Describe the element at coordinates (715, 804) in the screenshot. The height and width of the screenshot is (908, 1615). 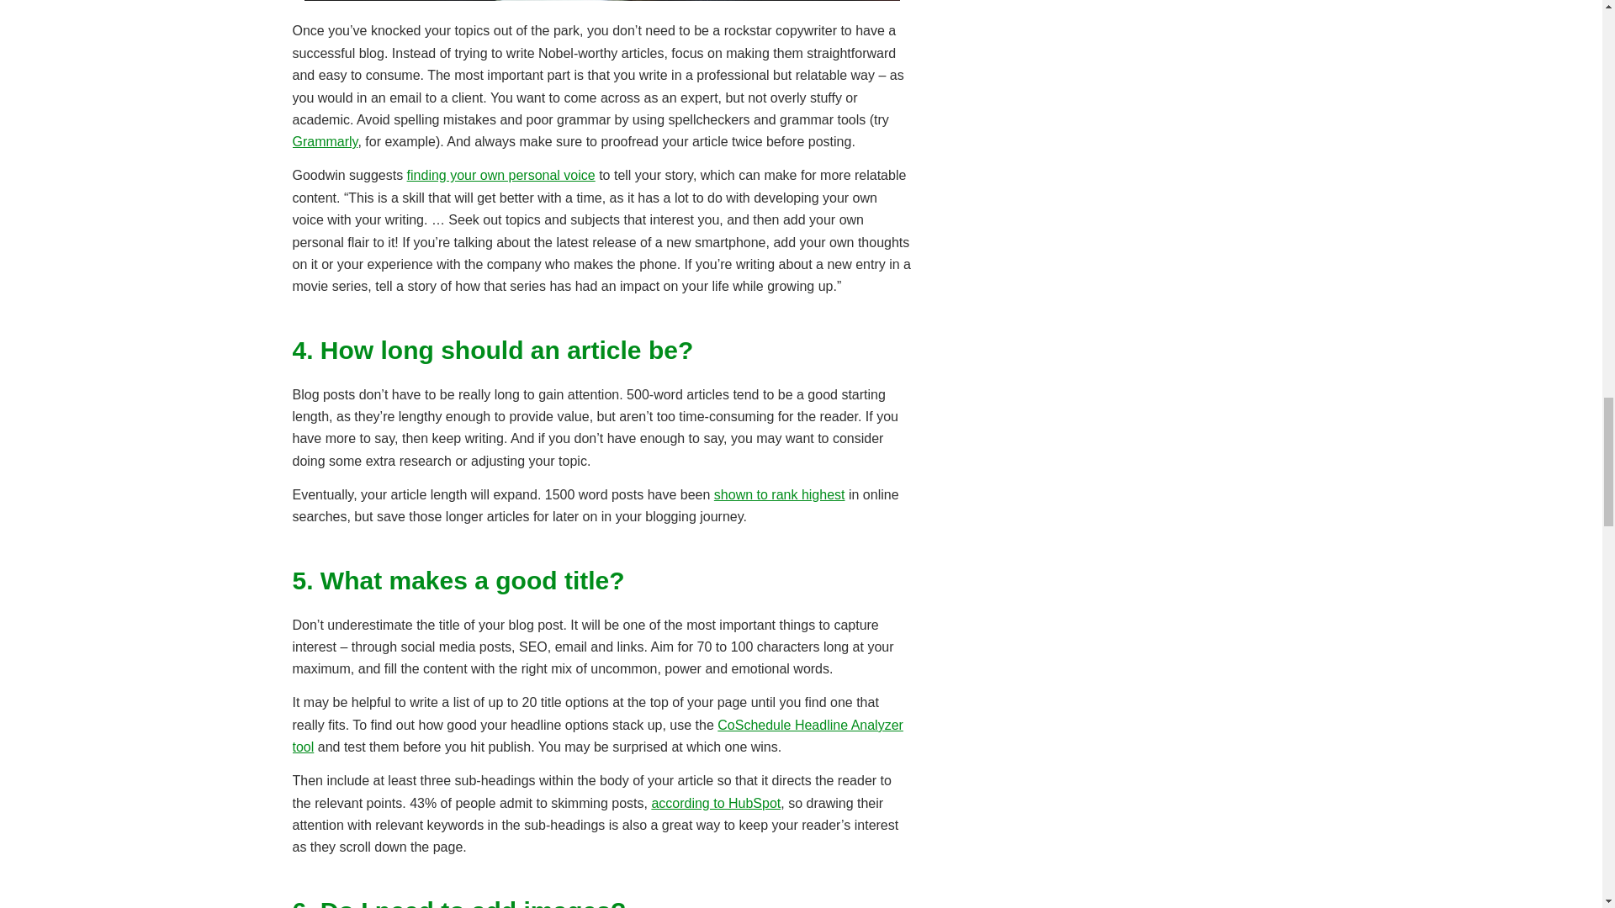
I see `according to HubSpot` at that location.